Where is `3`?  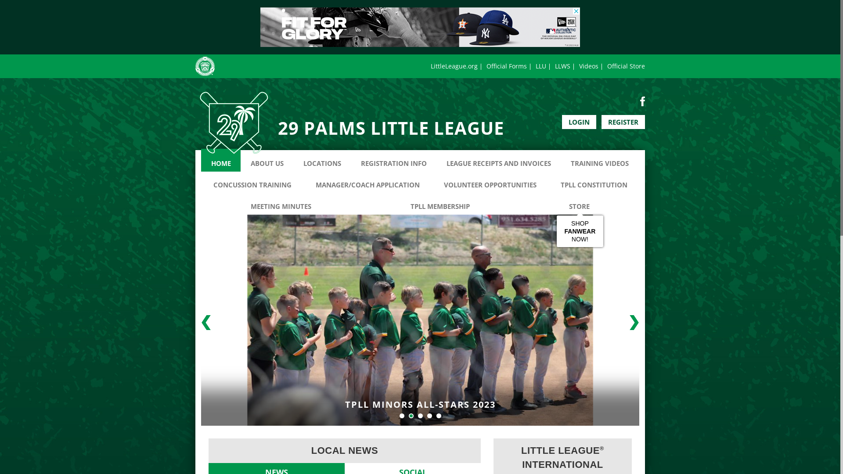
3 is located at coordinates (421, 416).